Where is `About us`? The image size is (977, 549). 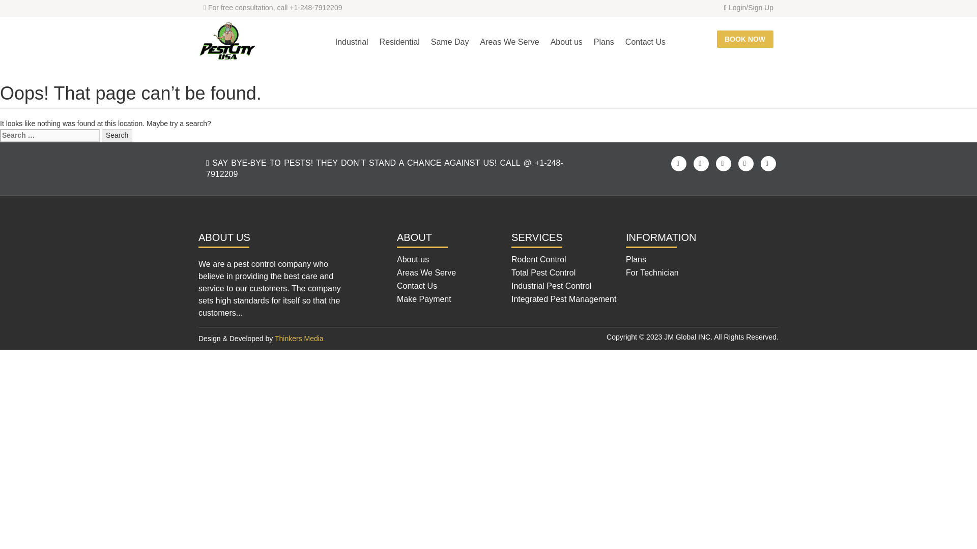 About us is located at coordinates (412, 259).